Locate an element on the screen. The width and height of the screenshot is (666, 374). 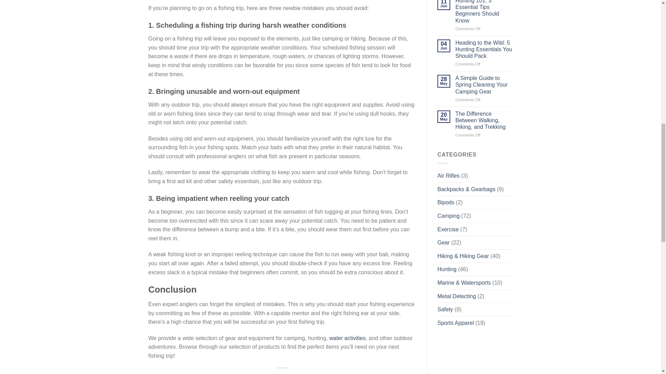
Heading to the Wild: 5 Hunting Essentials You Should Pack is located at coordinates (484, 49).